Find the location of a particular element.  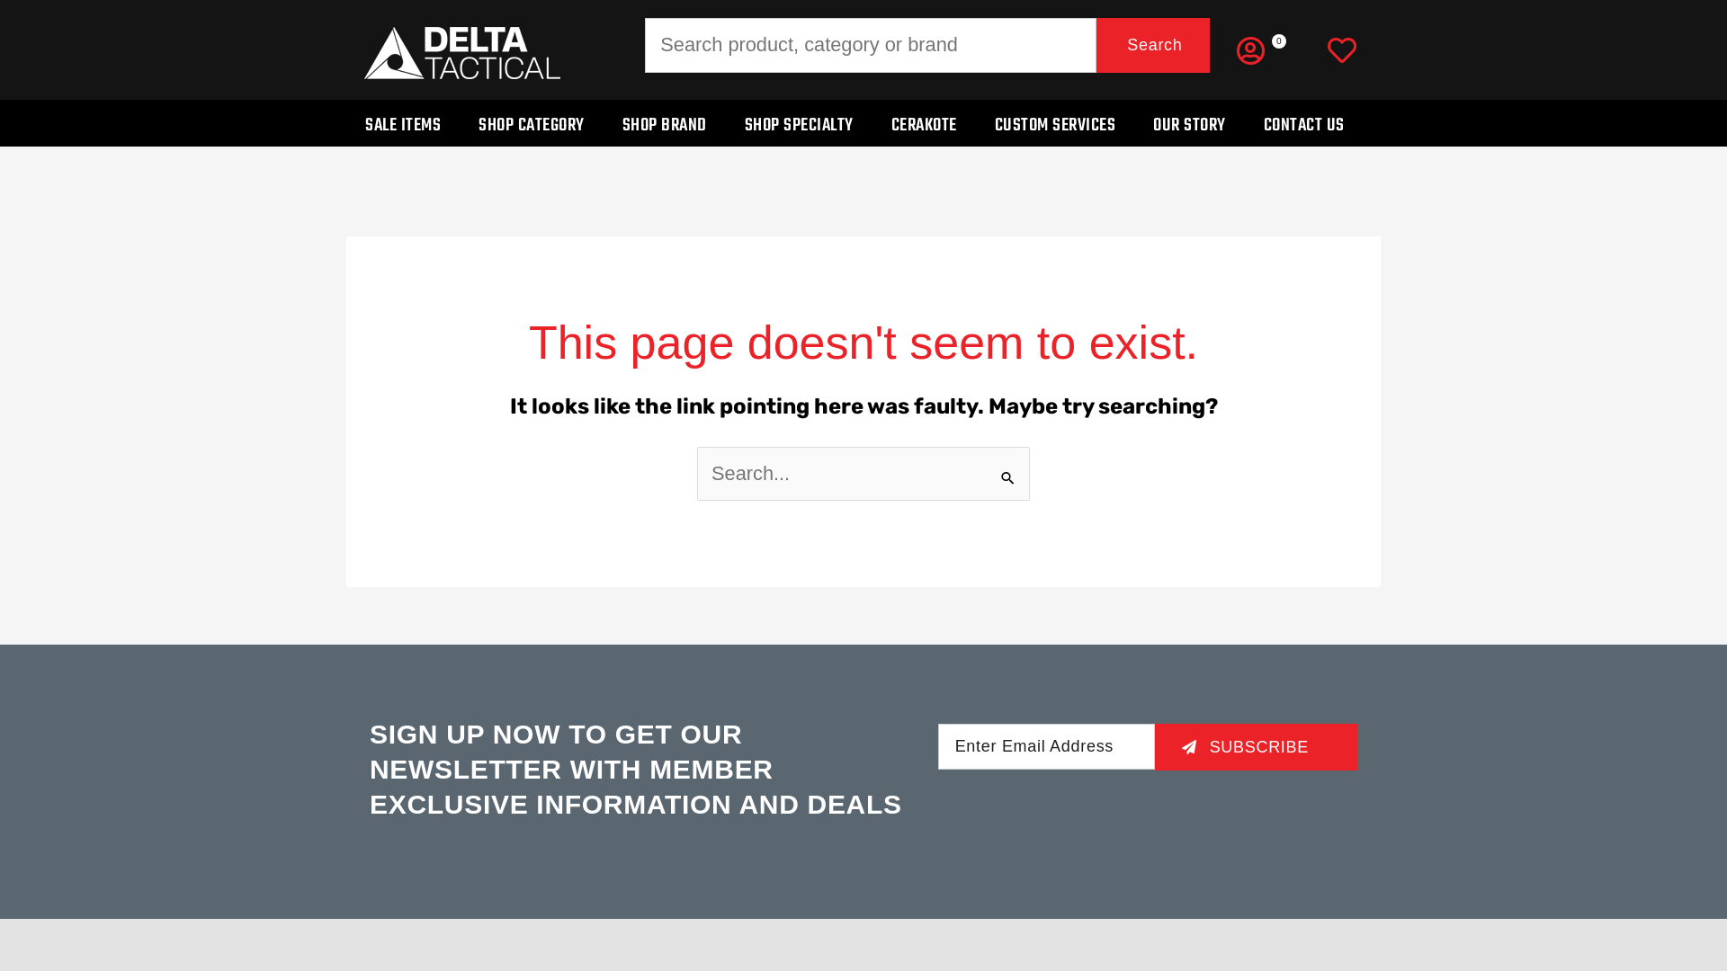

Search is located at coordinates (1009, 466).